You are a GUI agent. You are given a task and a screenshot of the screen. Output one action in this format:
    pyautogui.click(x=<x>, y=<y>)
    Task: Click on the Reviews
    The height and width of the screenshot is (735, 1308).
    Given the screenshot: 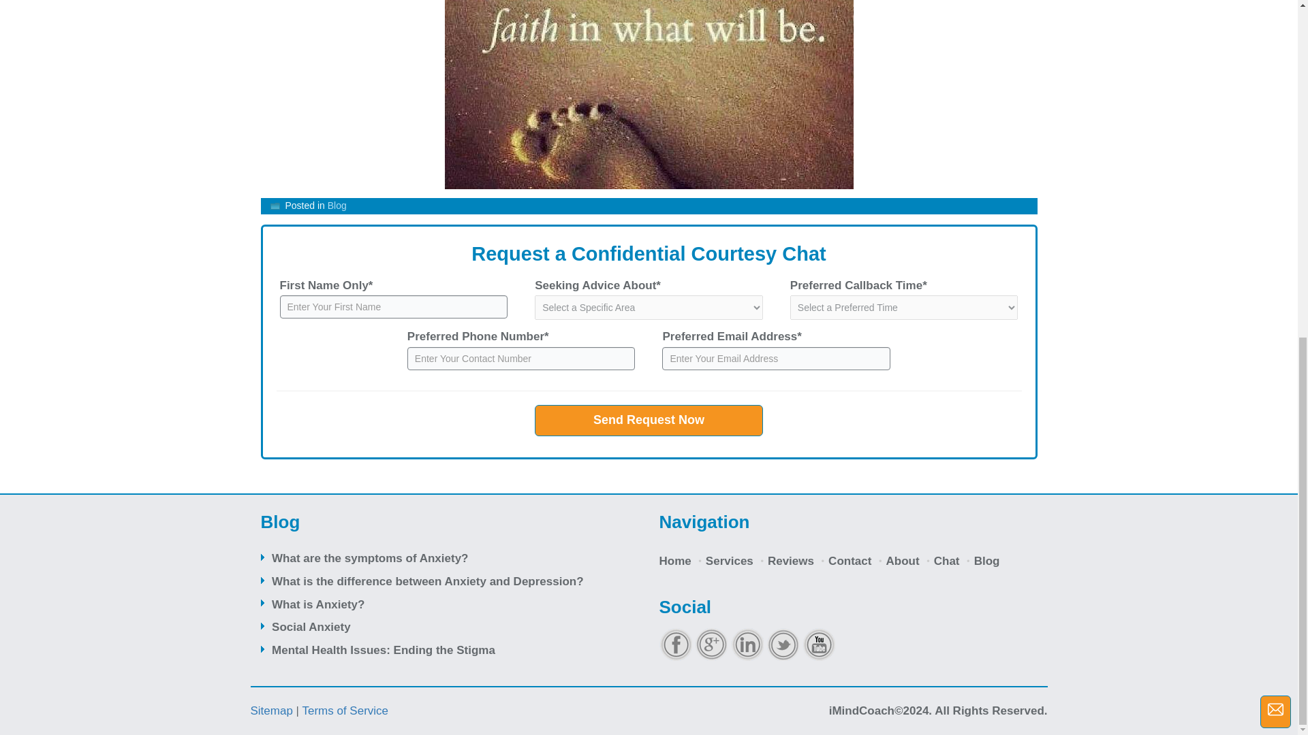 What is the action you would take?
    pyautogui.click(x=790, y=561)
    